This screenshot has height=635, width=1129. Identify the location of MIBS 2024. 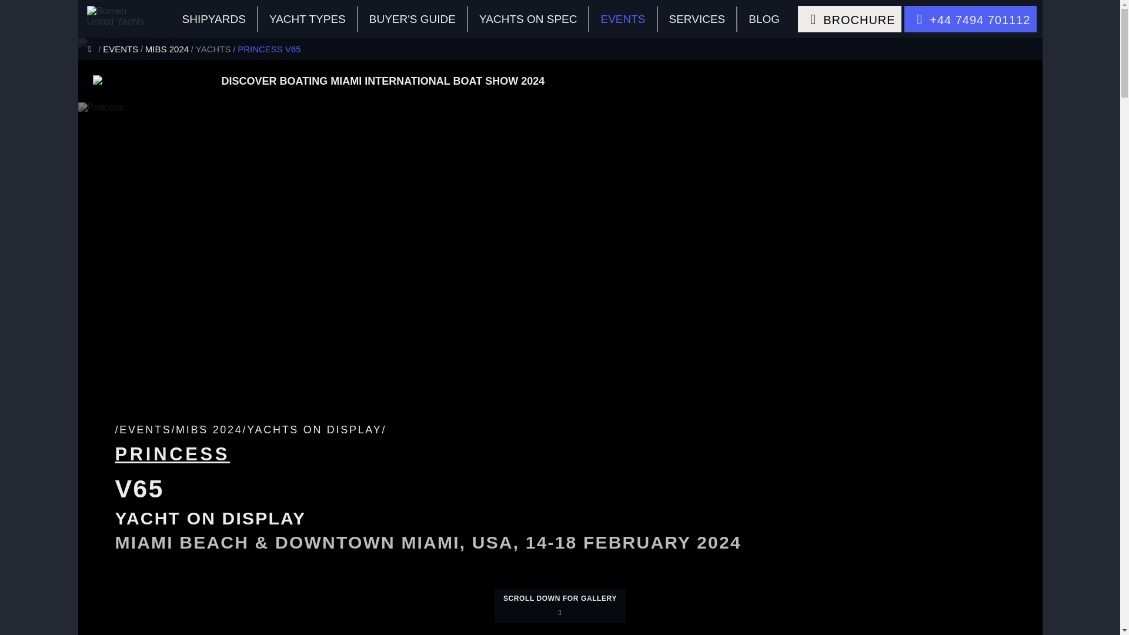
(171, 48).